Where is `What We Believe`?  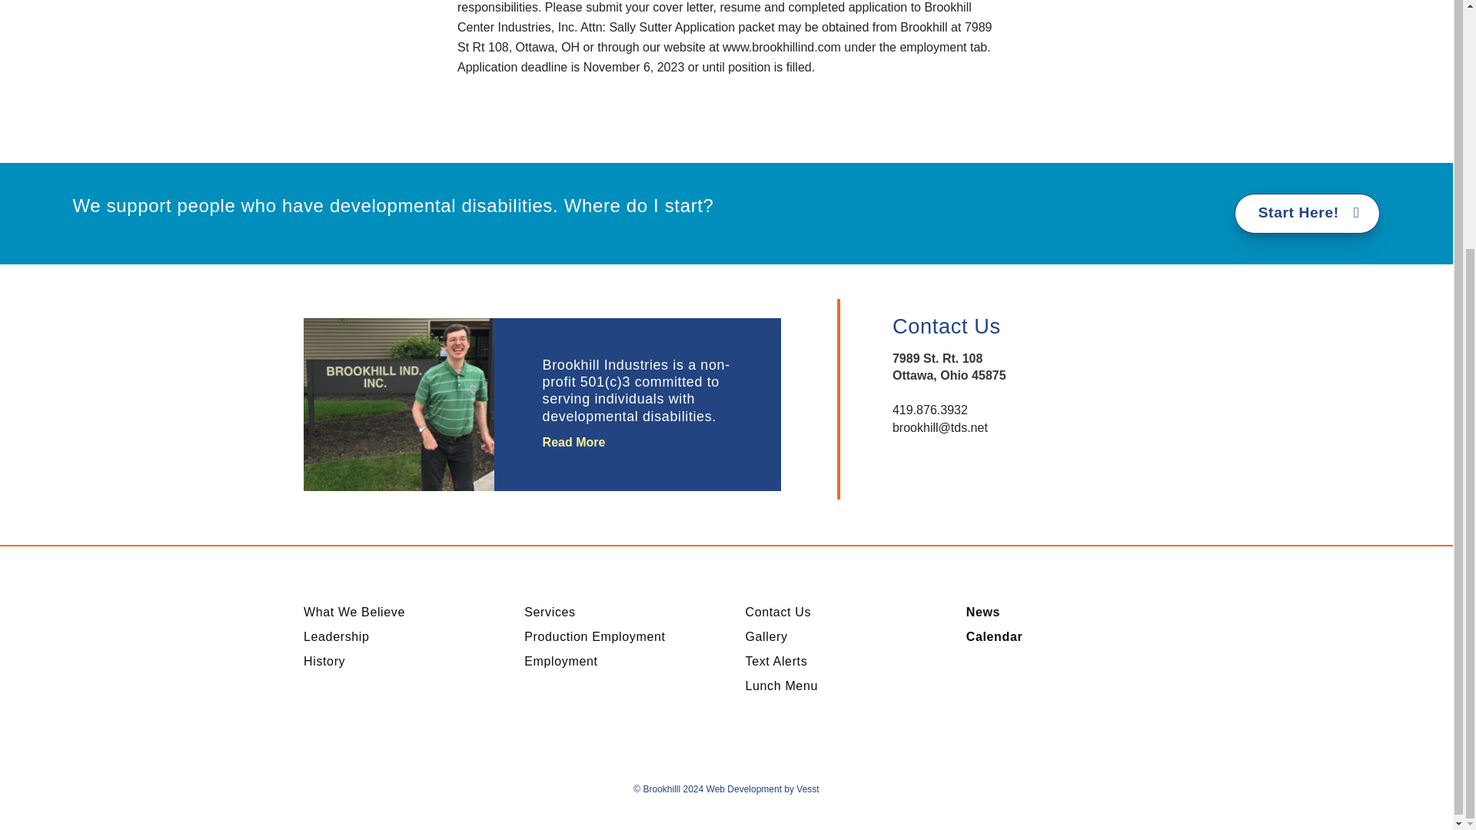 What We Believe is located at coordinates (354, 612).